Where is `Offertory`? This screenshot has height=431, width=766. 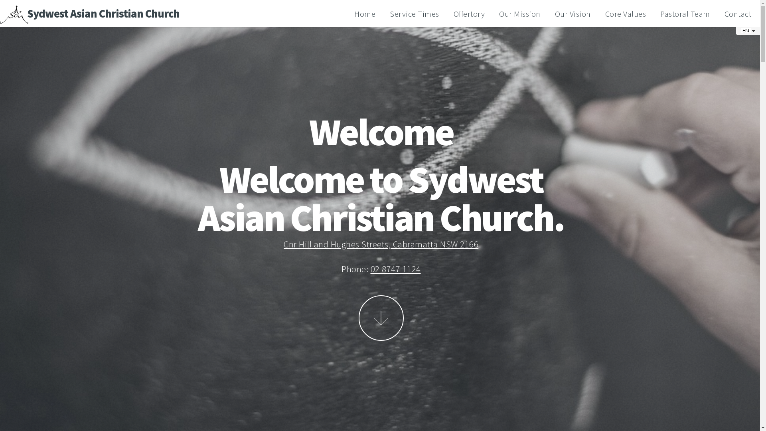 Offertory is located at coordinates (469, 14).